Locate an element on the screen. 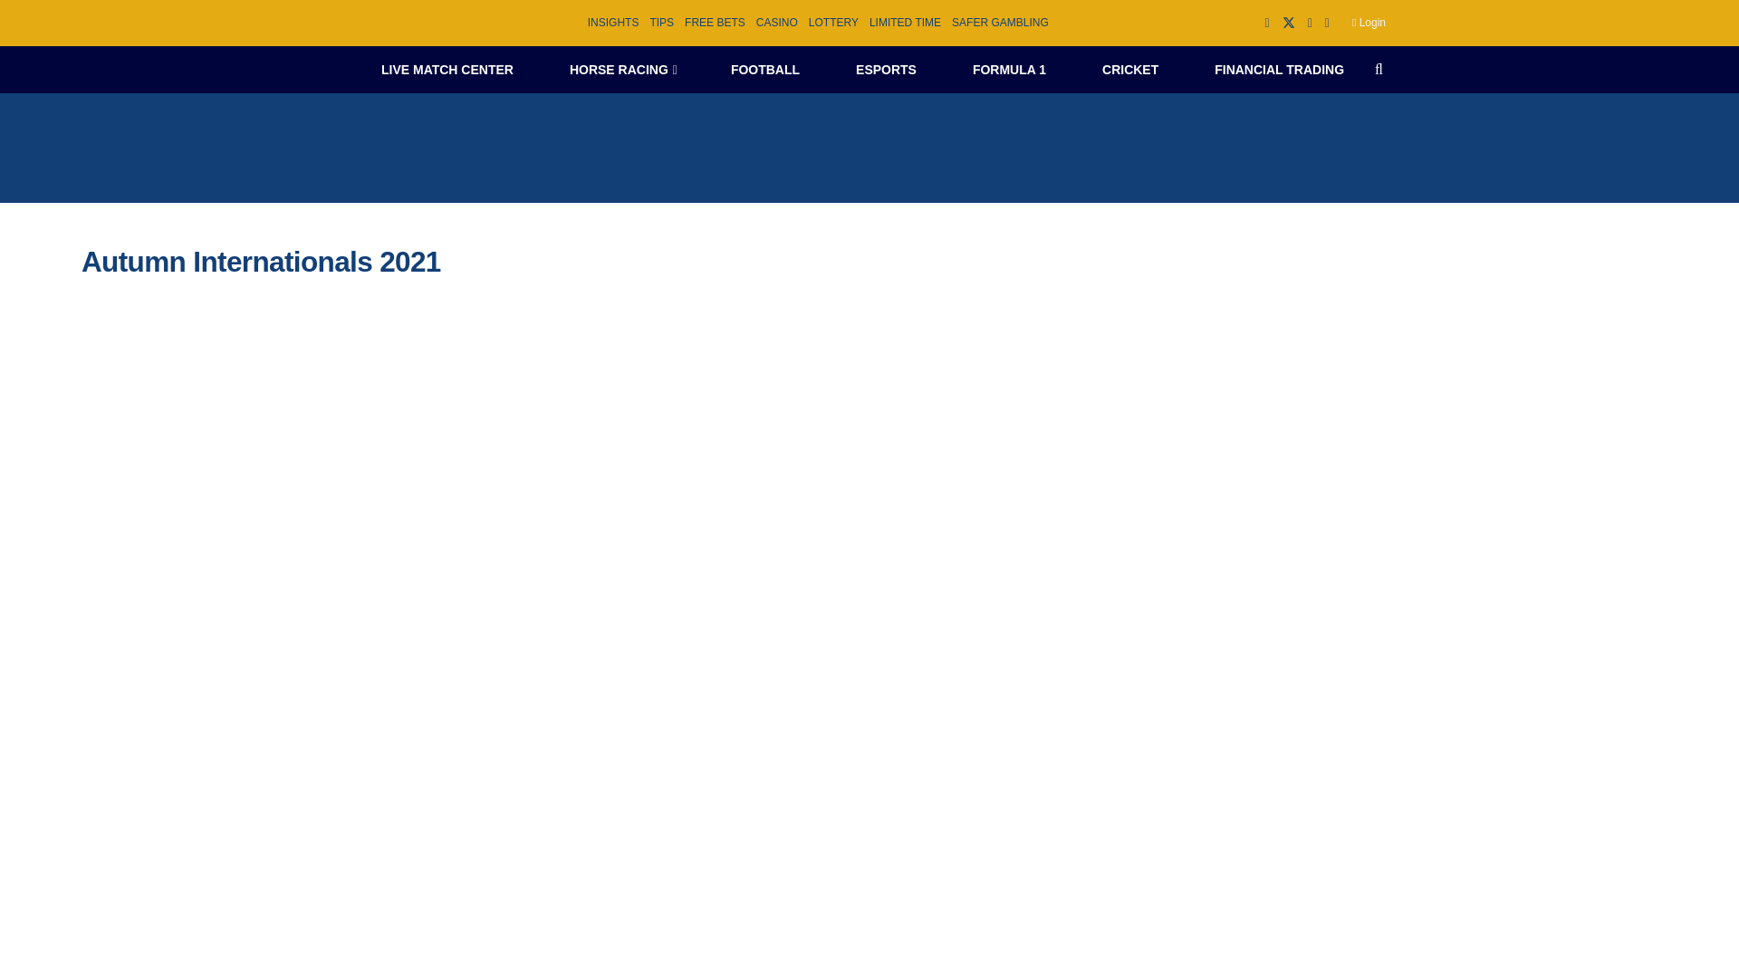  FORMULA 1 is located at coordinates (1009, 69).